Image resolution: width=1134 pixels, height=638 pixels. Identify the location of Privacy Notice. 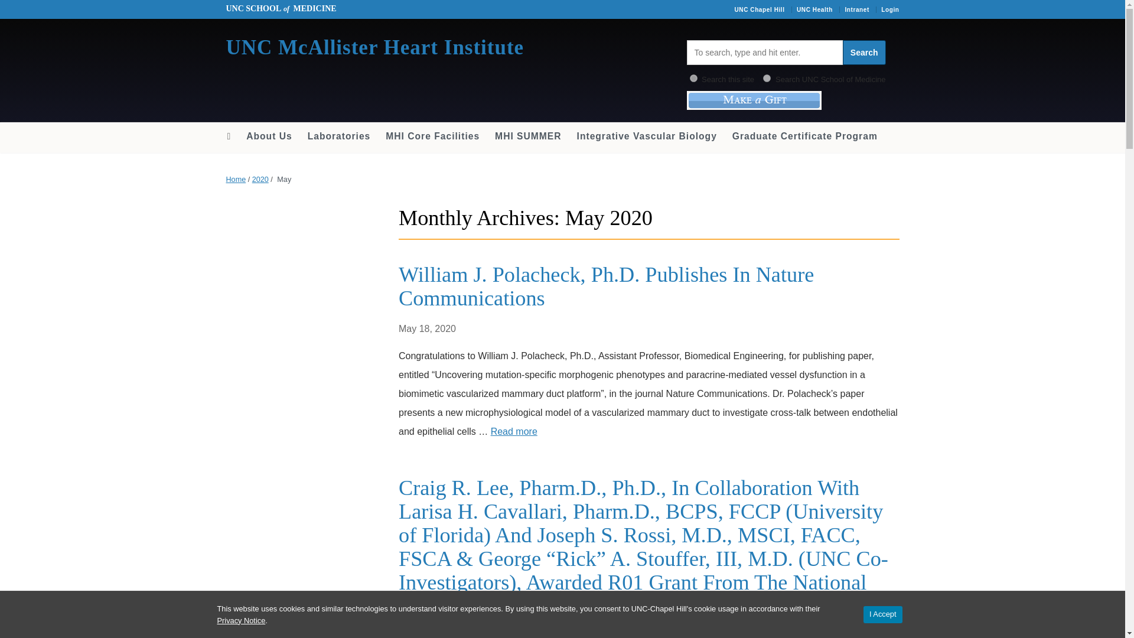
(241, 620).